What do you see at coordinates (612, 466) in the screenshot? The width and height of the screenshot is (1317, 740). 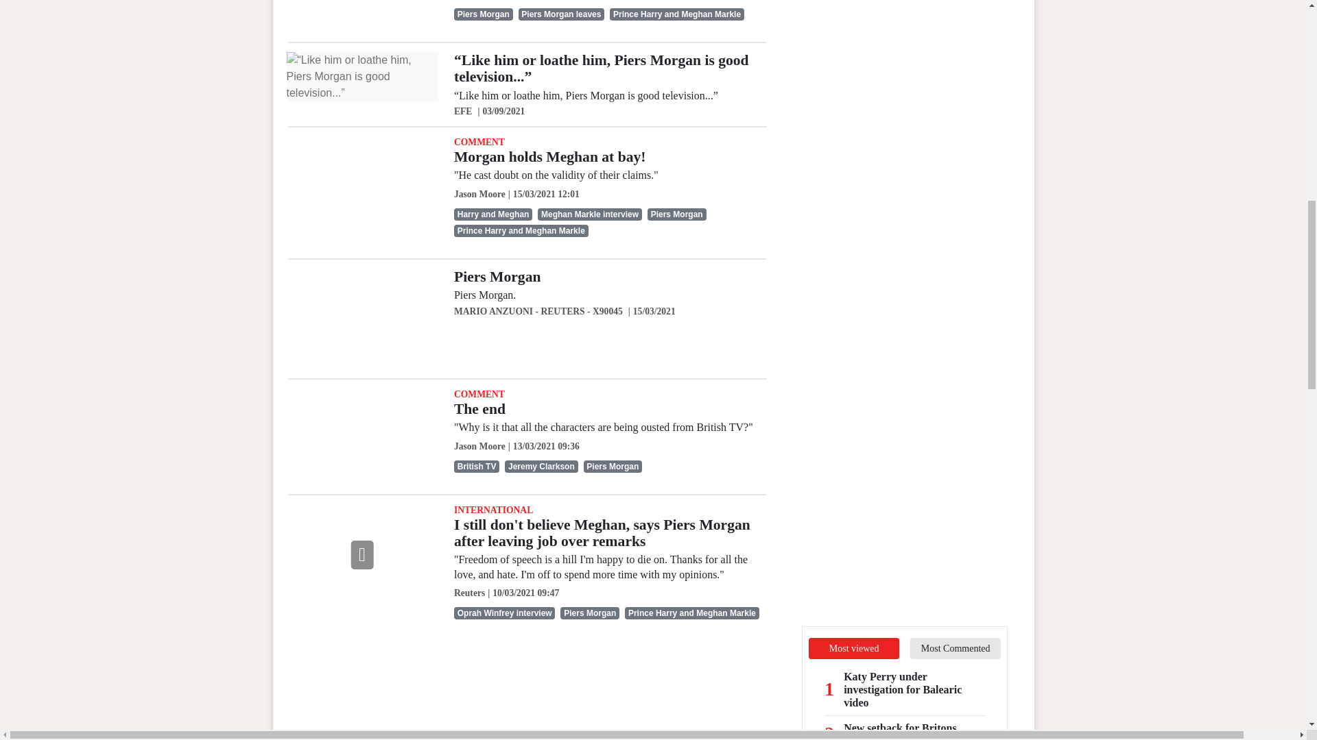 I see `British TVJeremy ClarksonPiers Morgan` at bounding box center [612, 466].